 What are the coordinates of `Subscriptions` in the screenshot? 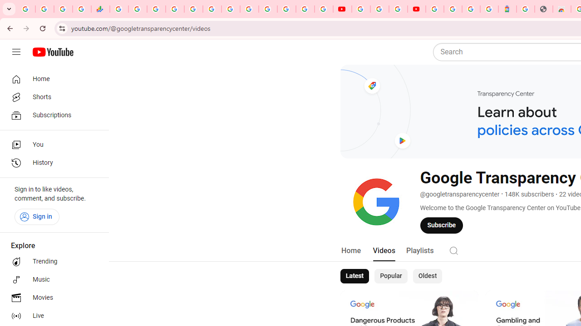 It's located at (52, 115).